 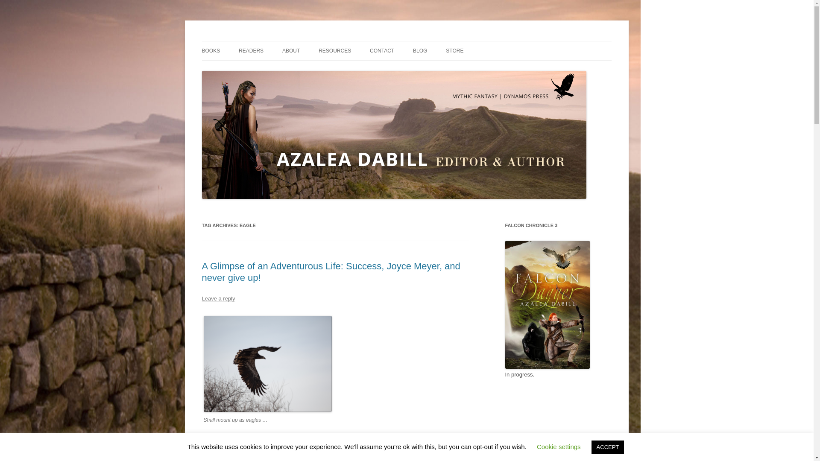 What do you see at coordinates (382, 51) in the screenshot?
I see `CONTACT` at bounding box center [382, 51].